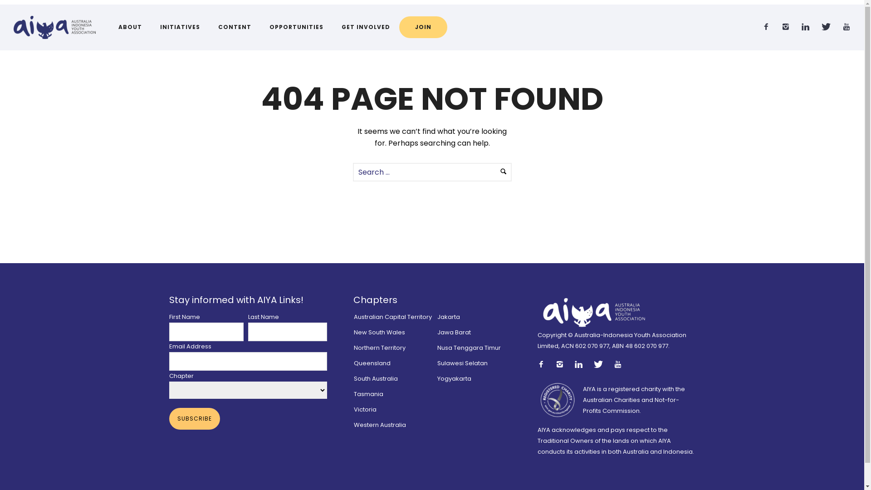 The image size is (871, 490). Describe the element at coordinates (380, 425) in the screenshot. I see `Western Australia` at that location.